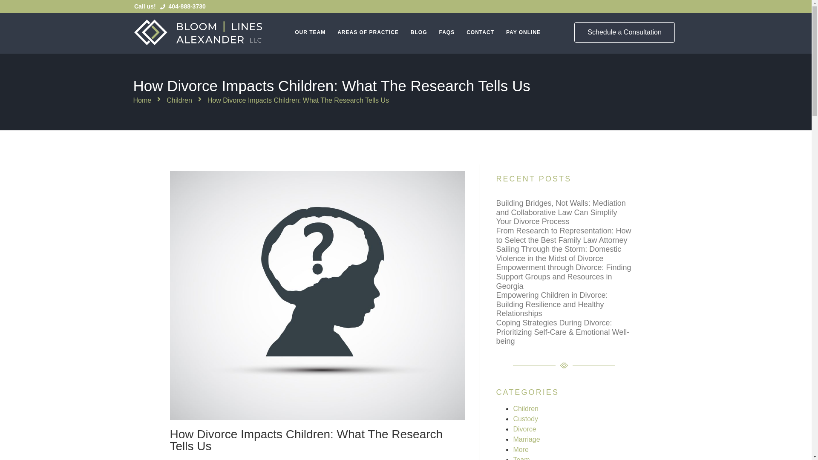 The image size is (818, 460). What do you see at coordinates (298, 101) in the screenshot?
I see `How Divorce Impacts Children: What The Research Tells Us` at bounding box center [298, 101].